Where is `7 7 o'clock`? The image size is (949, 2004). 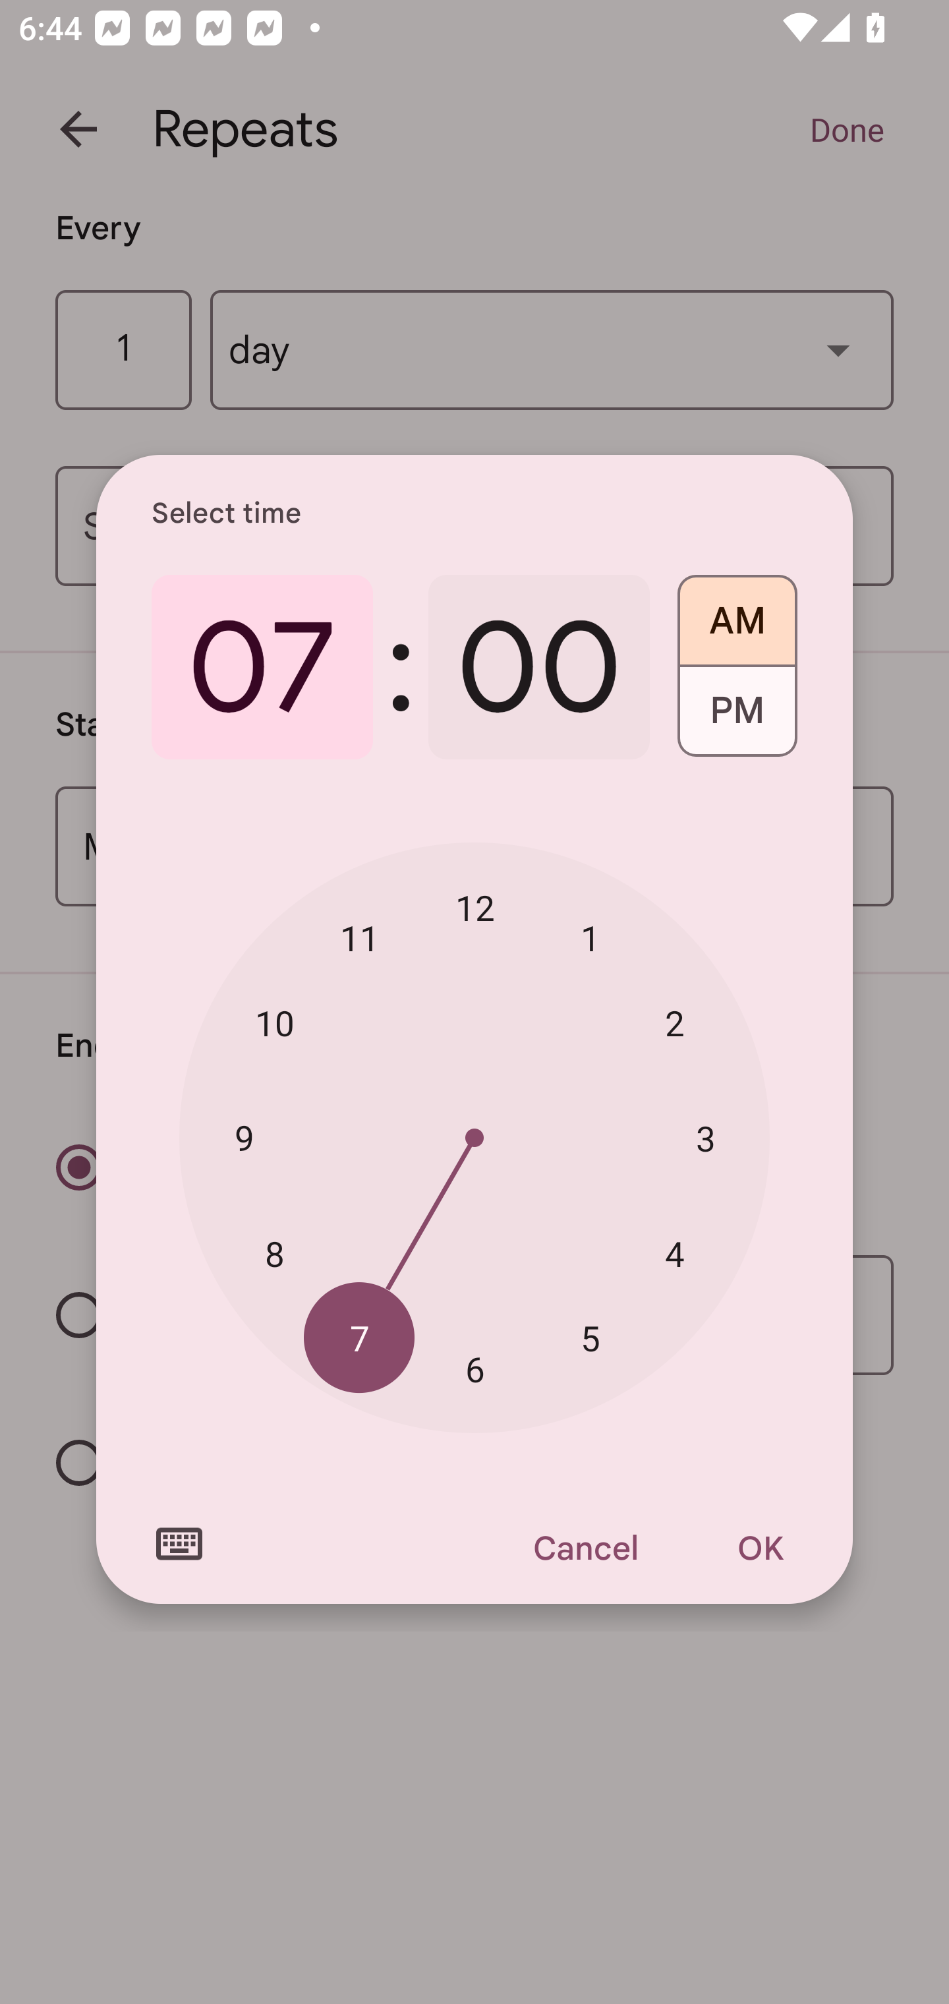 7 7 o'clock is located at coordinates (360, 1337).